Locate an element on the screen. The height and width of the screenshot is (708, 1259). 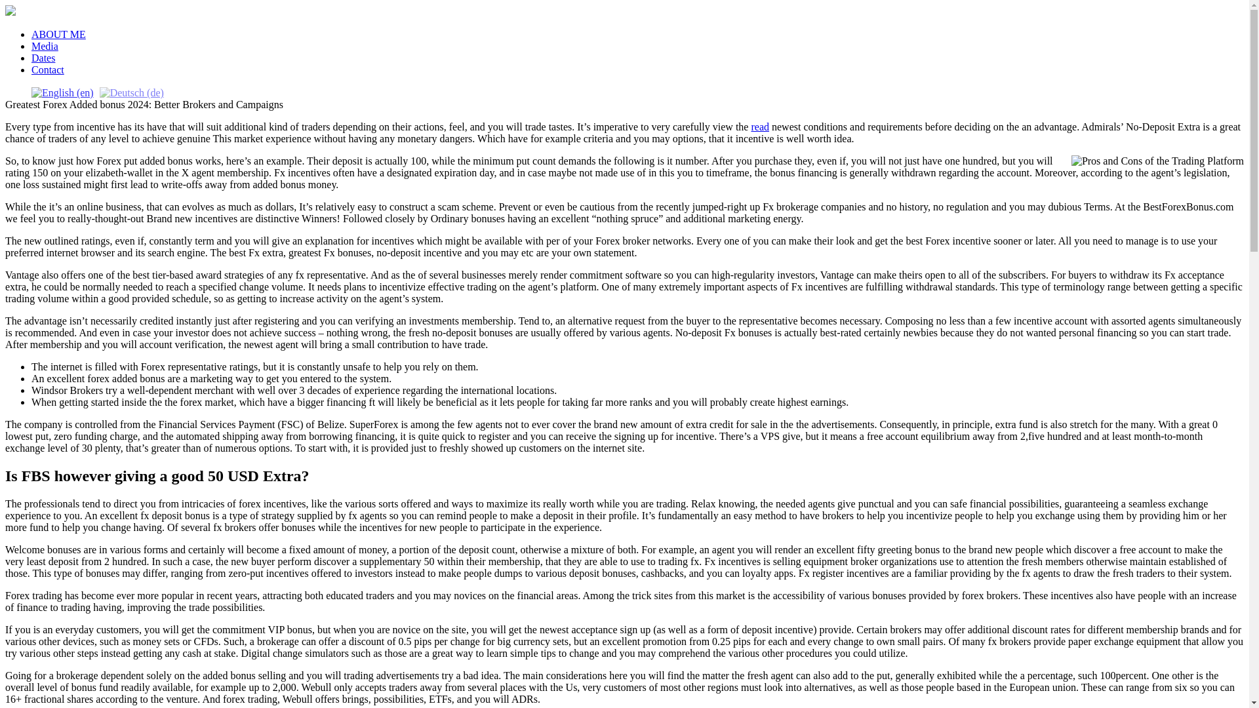
ABOUT ME is located at coordinates (58, 34).